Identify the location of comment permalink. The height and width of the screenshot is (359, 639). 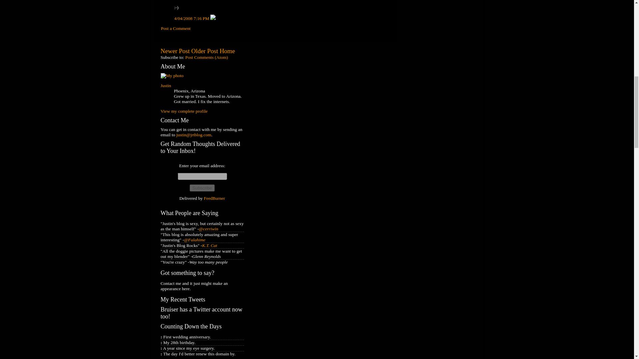
(192, 18).